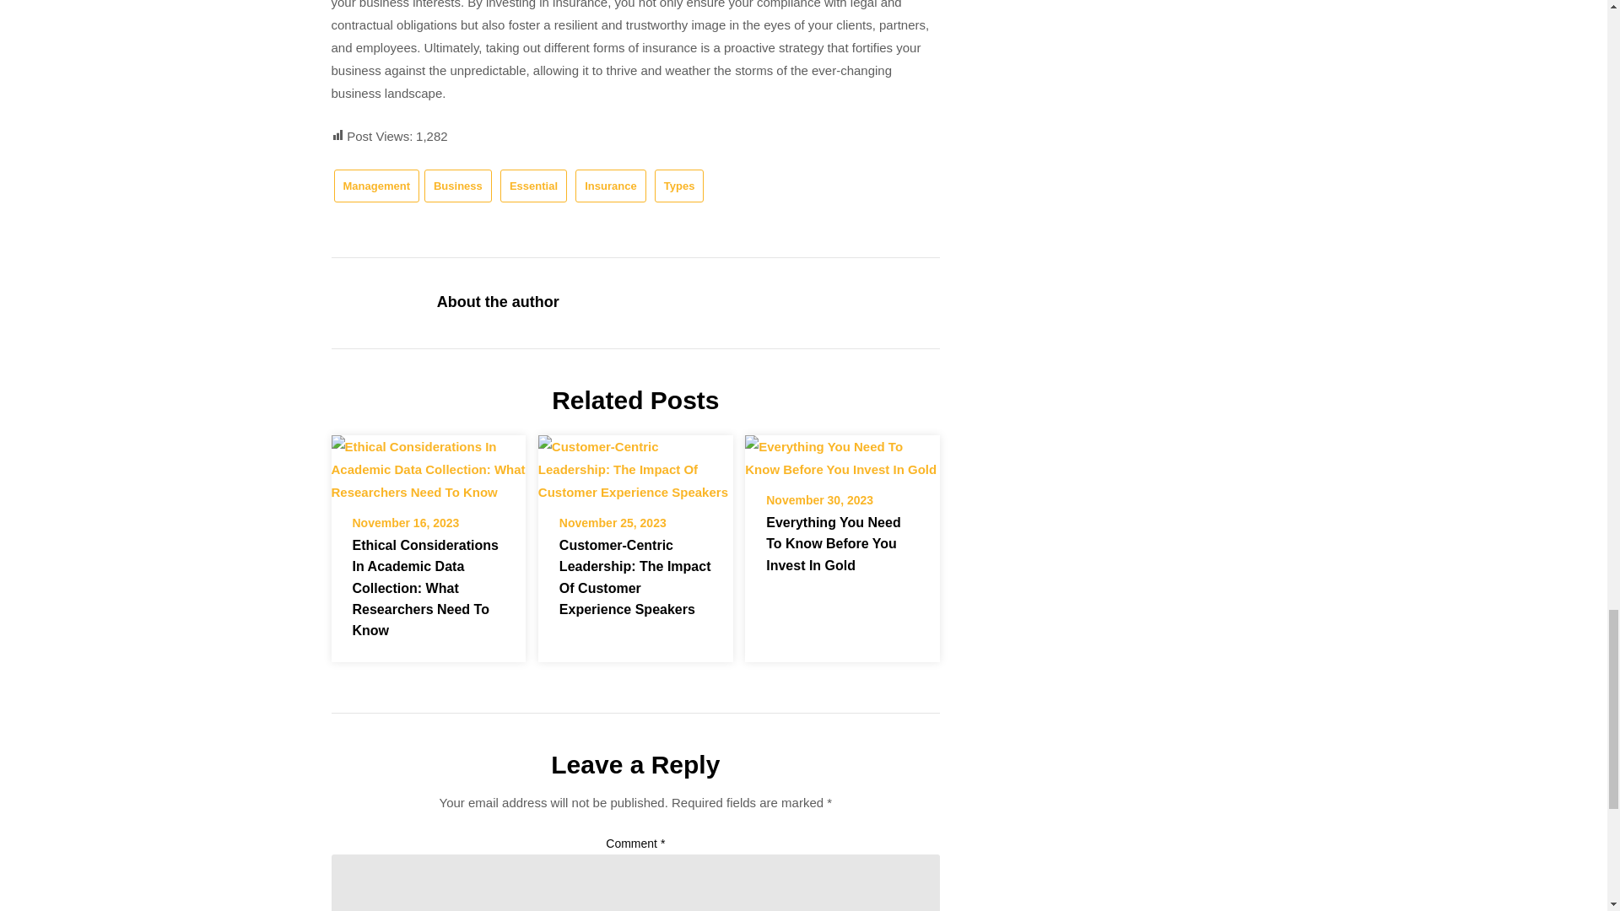 The image size is (1620, 911). What do you see at coordinates (842, 458) in the screenshot?
I see `Everything You Need To Know Before You Invest In Gold` at bounding box center [842, 458].